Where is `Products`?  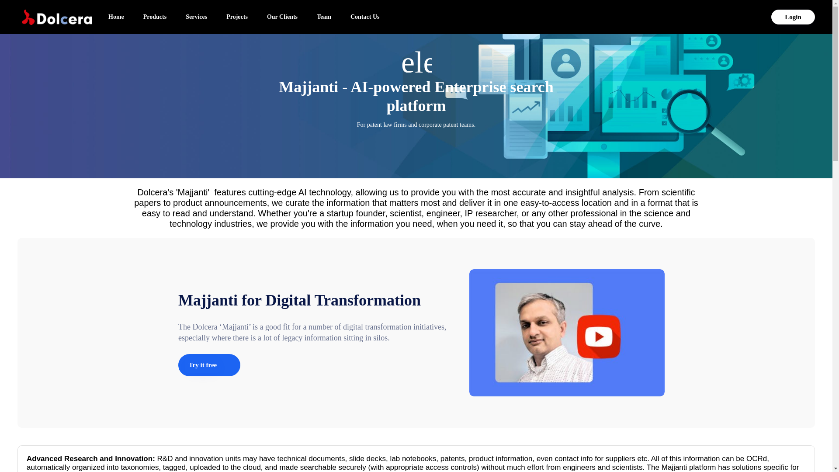
Products is located at coordinates (155, 17).